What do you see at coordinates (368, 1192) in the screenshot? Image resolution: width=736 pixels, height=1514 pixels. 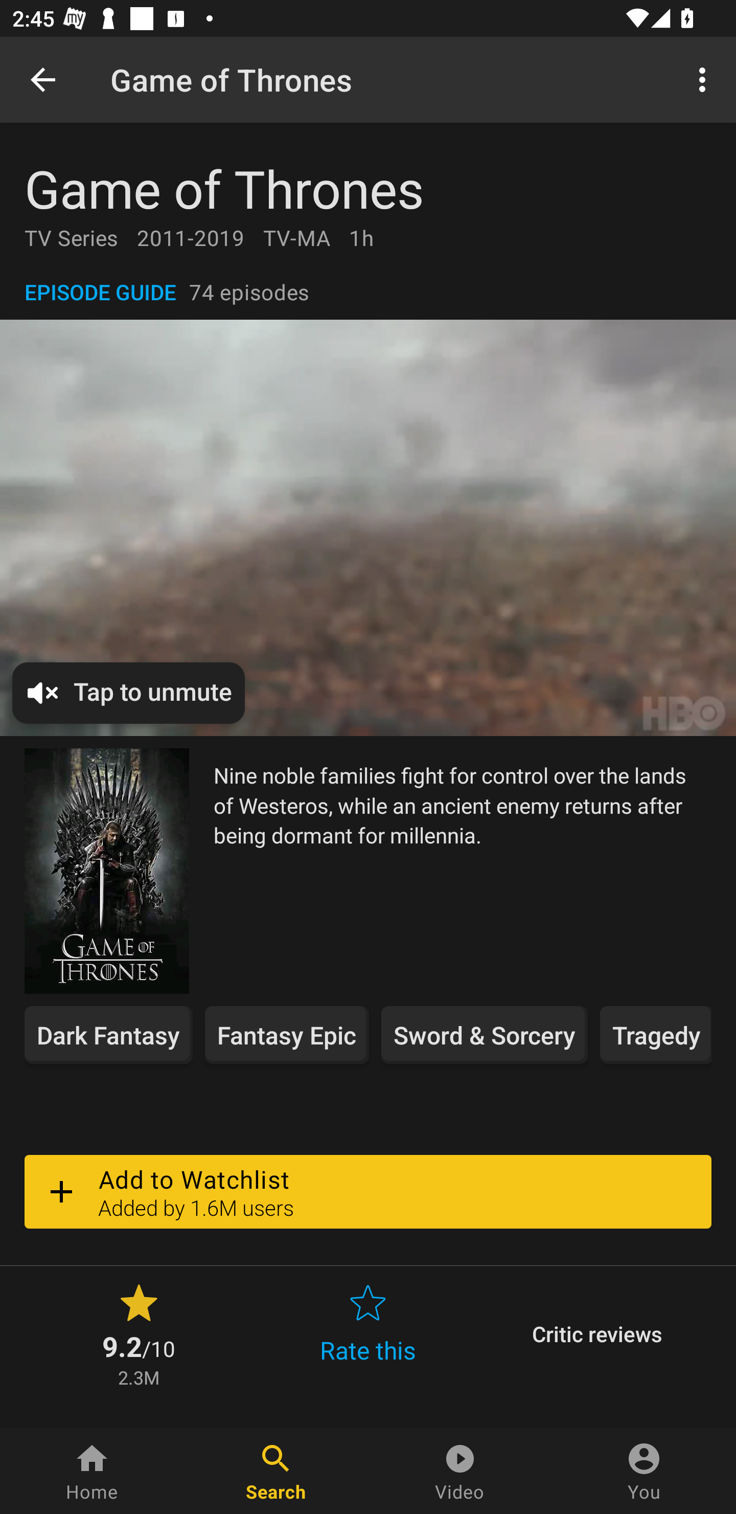 I see `Add to Watchlist Added by 1.6M users` at bounding box center [368, 1192].